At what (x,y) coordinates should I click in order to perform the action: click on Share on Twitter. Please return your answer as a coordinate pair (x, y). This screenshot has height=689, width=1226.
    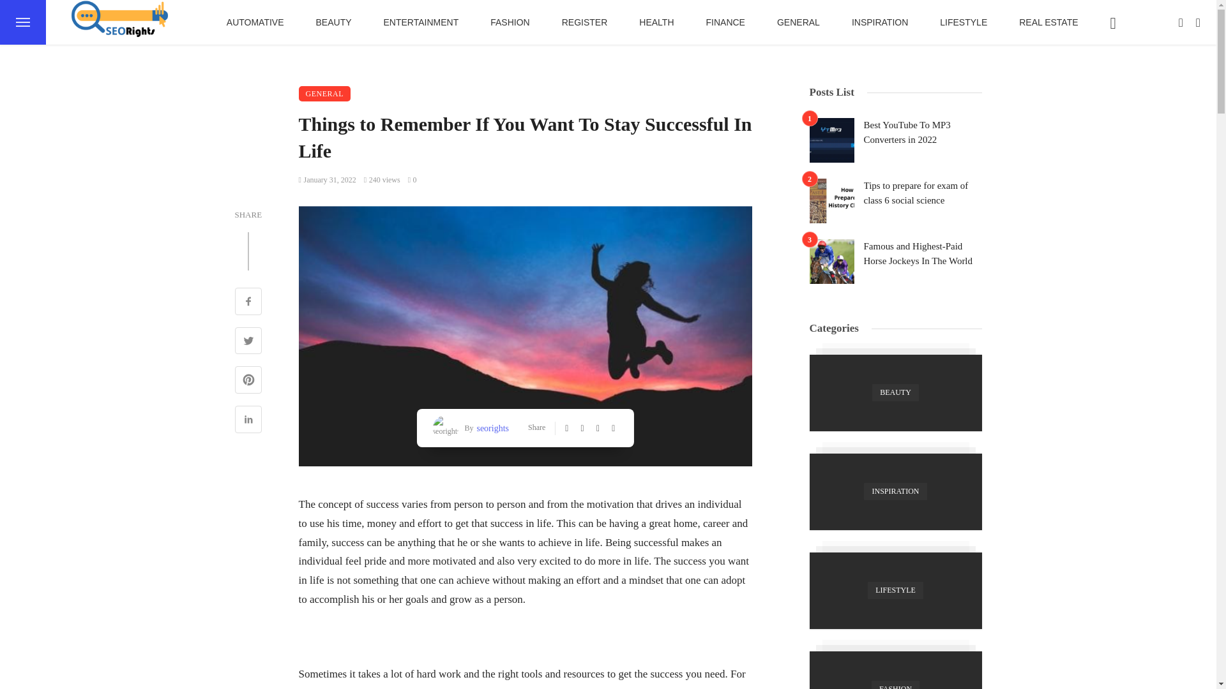
    Looking at the image, I should click on (248, 342).